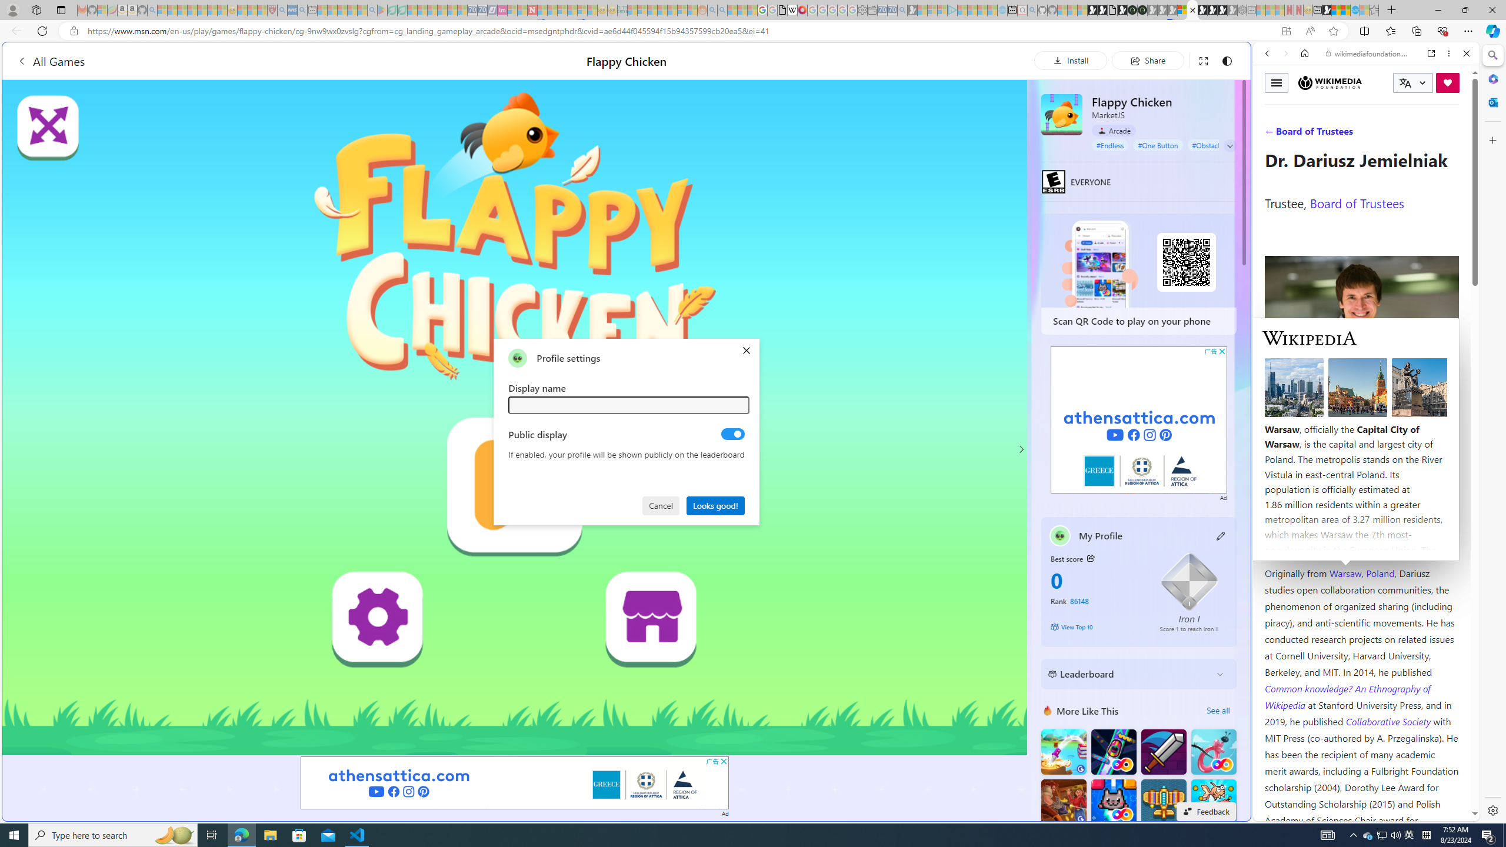 The width and height of the screenshot is (1506, 847). Describe the element at coordinates (1113, 801) in the screenshot. I see `Kitten Force FRVR` at that location.